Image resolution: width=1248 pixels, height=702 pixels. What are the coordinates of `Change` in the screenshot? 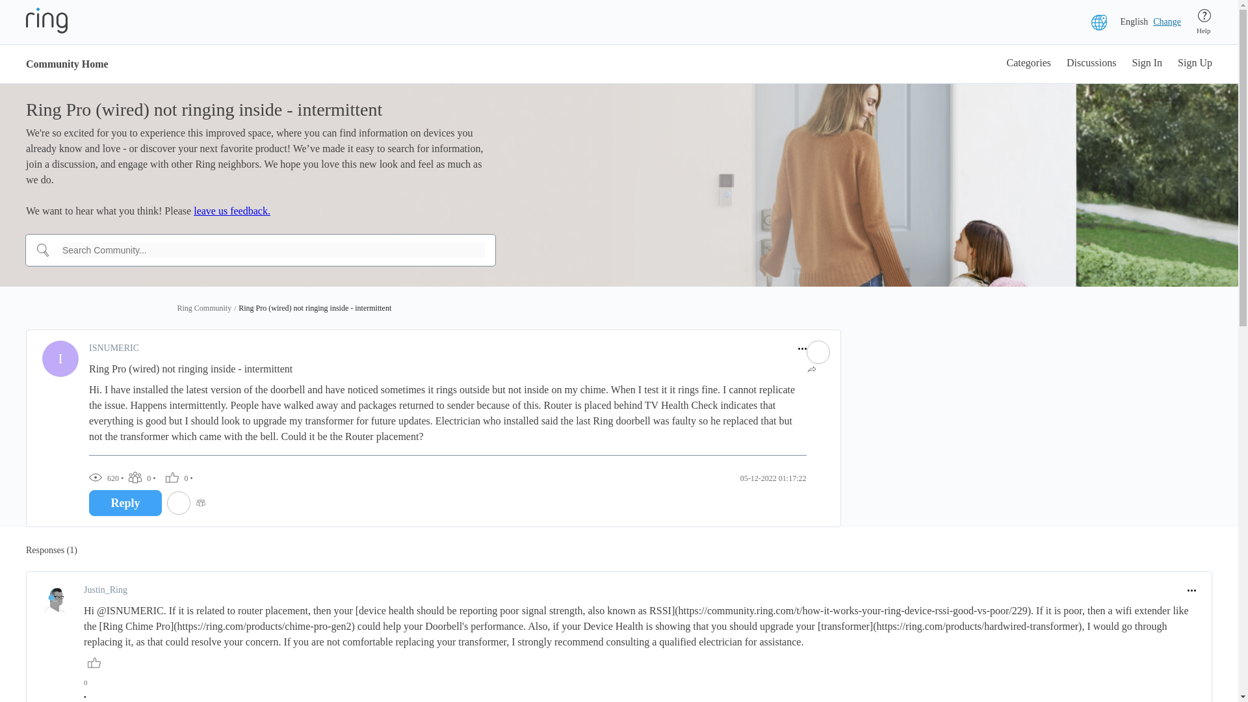 It's located at (1167, 22).